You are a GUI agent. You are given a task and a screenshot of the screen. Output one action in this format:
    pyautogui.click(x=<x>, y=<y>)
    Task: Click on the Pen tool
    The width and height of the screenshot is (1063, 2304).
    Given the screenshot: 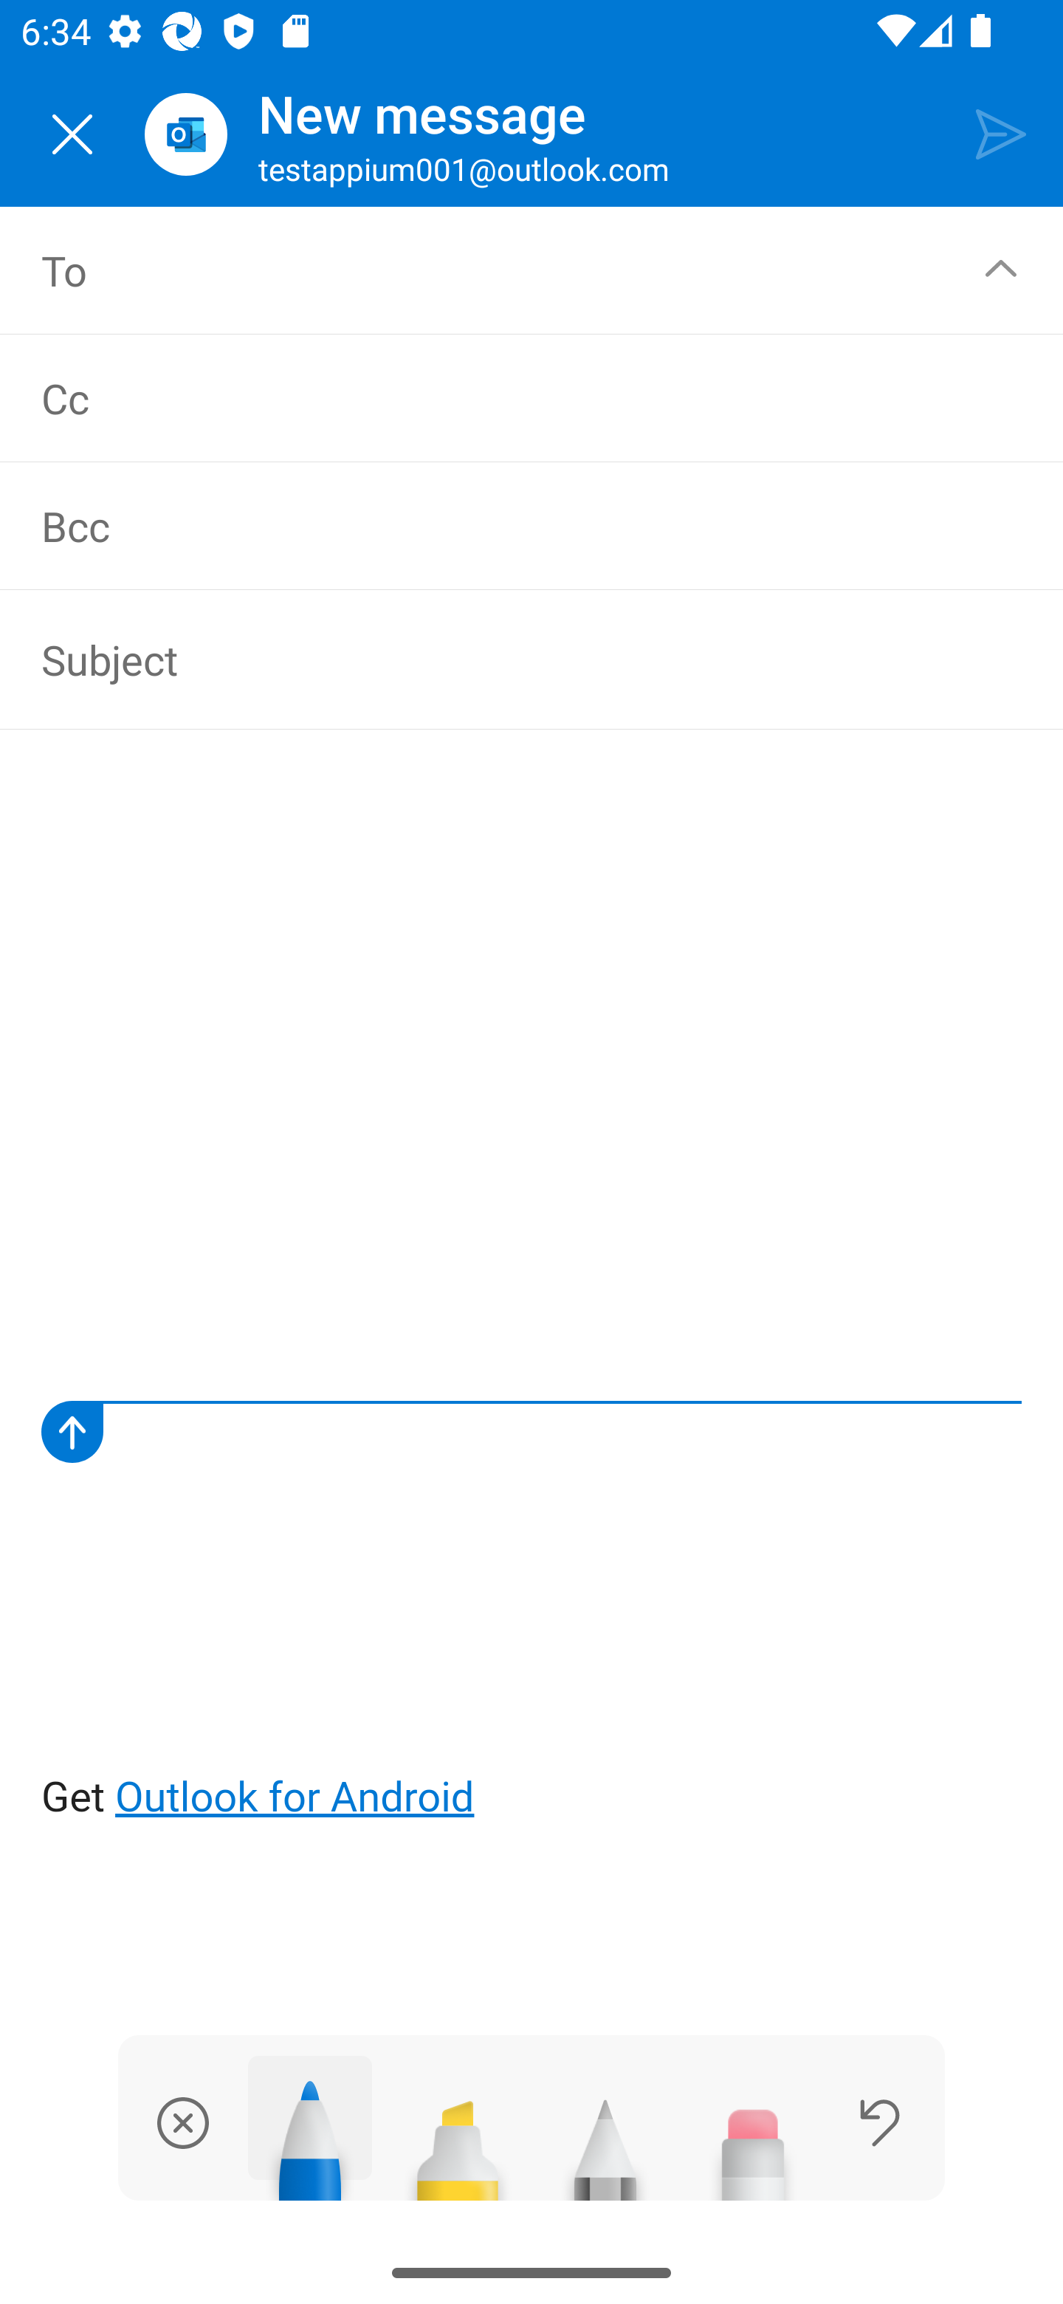 What is the action you would take?
    pyautogui.click(x=309, y=2128)
    